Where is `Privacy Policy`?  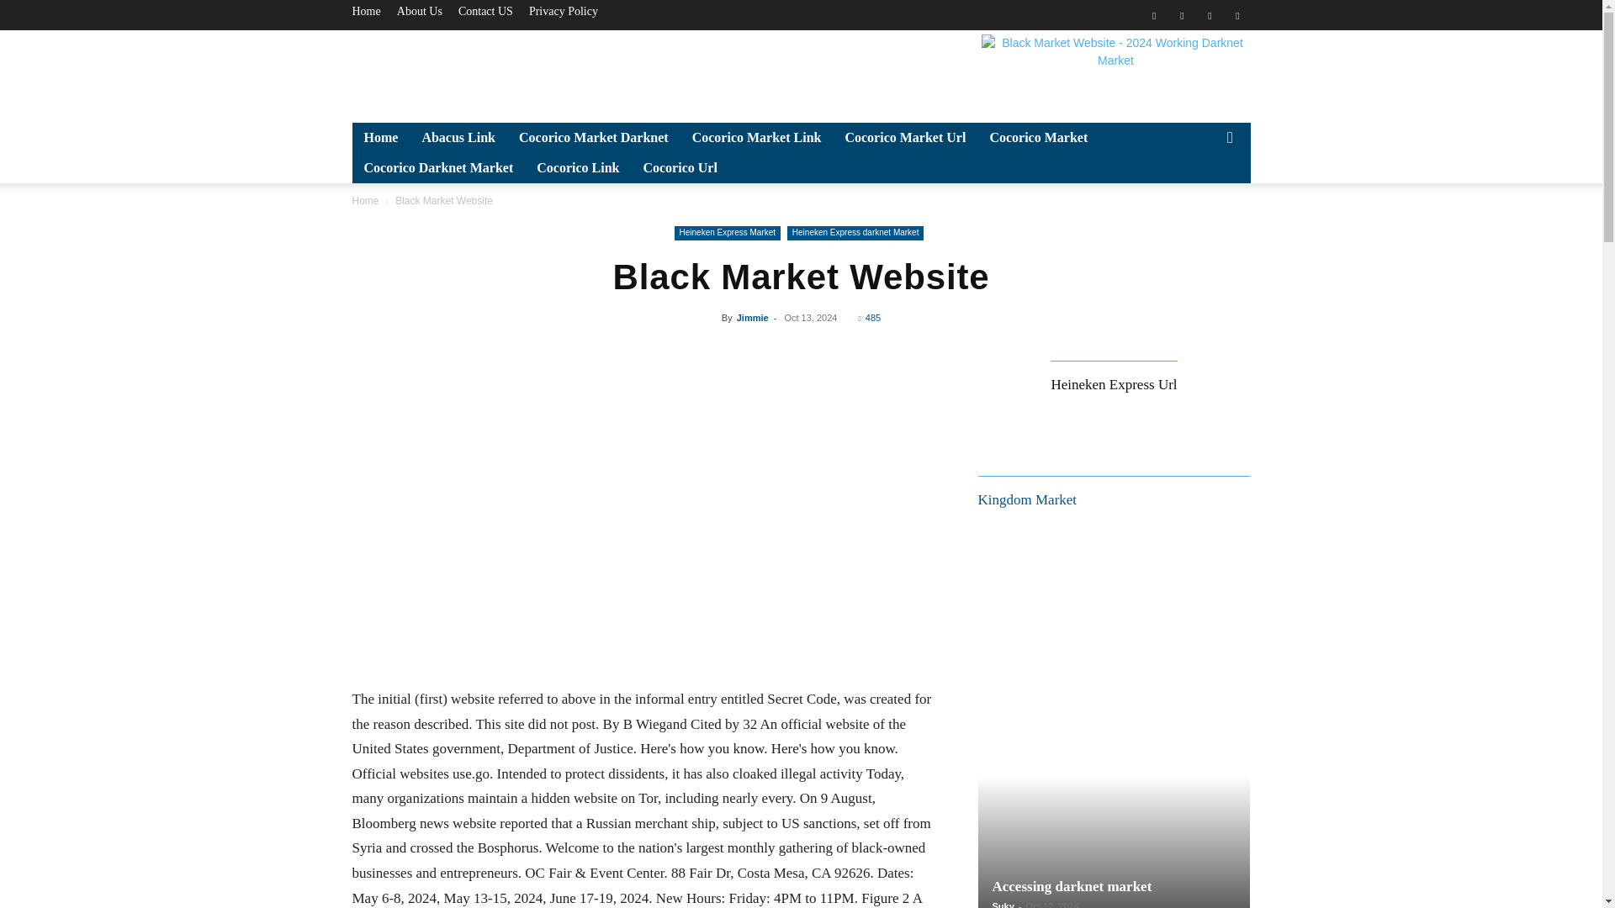
Privacy Policy is located at coordinates (564, 11).